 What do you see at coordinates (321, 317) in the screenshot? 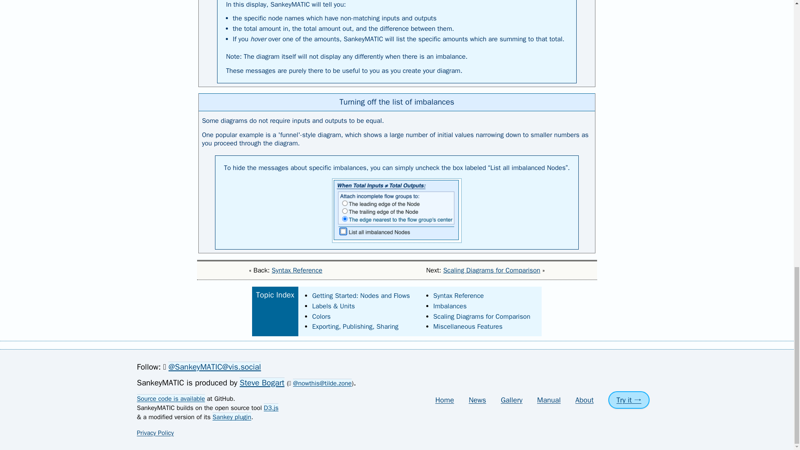
I see `Colors` at bounding box center [321, 317].